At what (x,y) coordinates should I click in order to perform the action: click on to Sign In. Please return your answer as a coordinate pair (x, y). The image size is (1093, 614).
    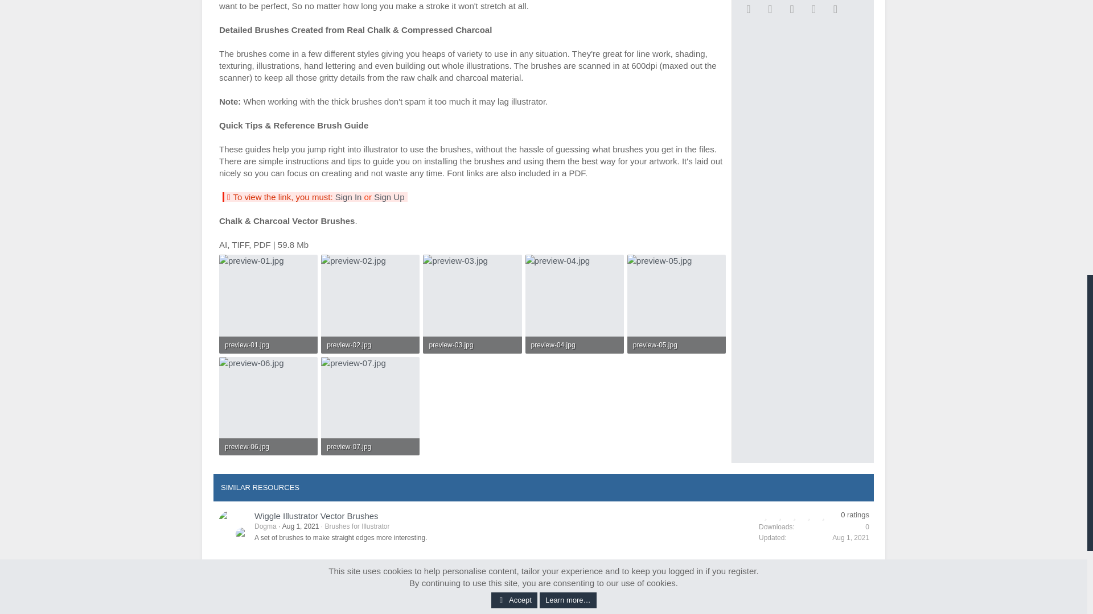
    Looking at the image, I should click on (348, 197).